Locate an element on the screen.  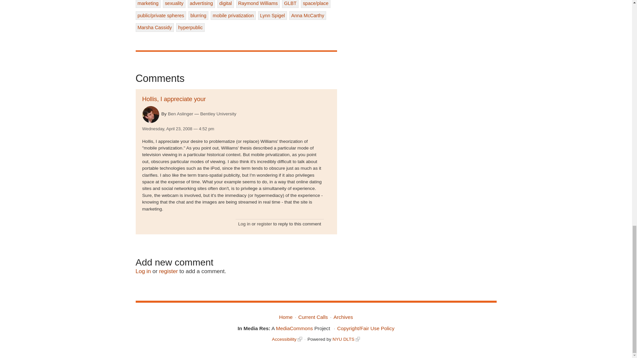
Bentley University is located at coordinates (218, 114).